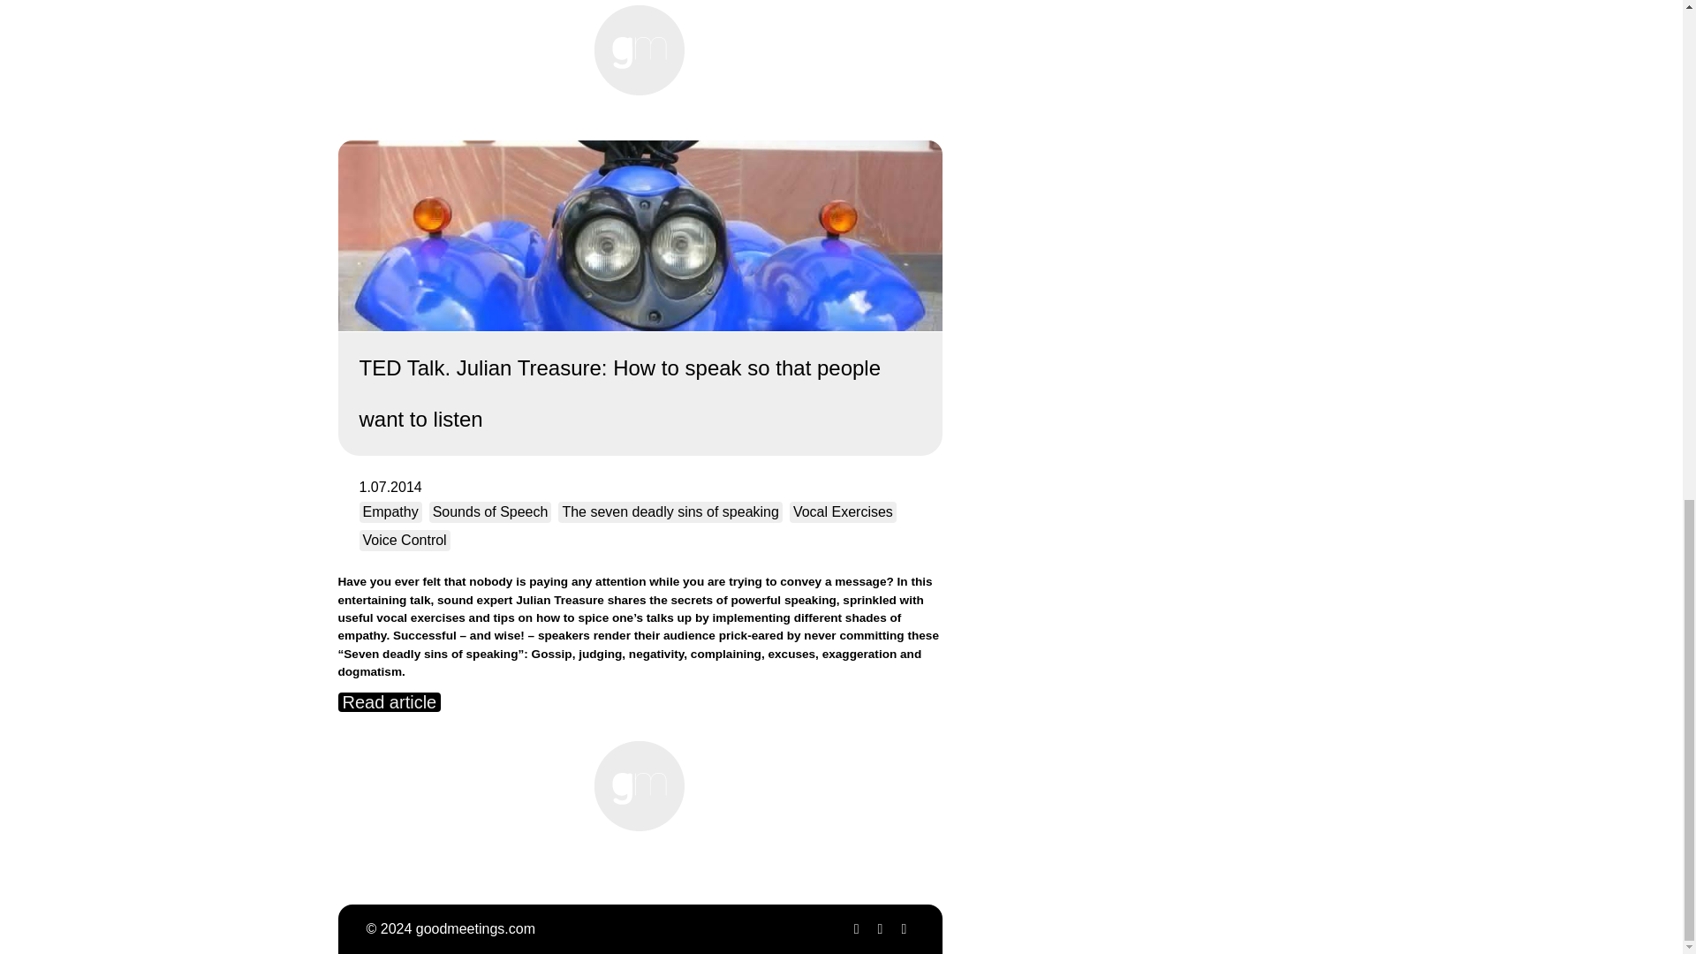  What do you see at coordinates (490, 512) in the screenshot?
I see `Sounds of Speech` at bounding box center [490, 512].